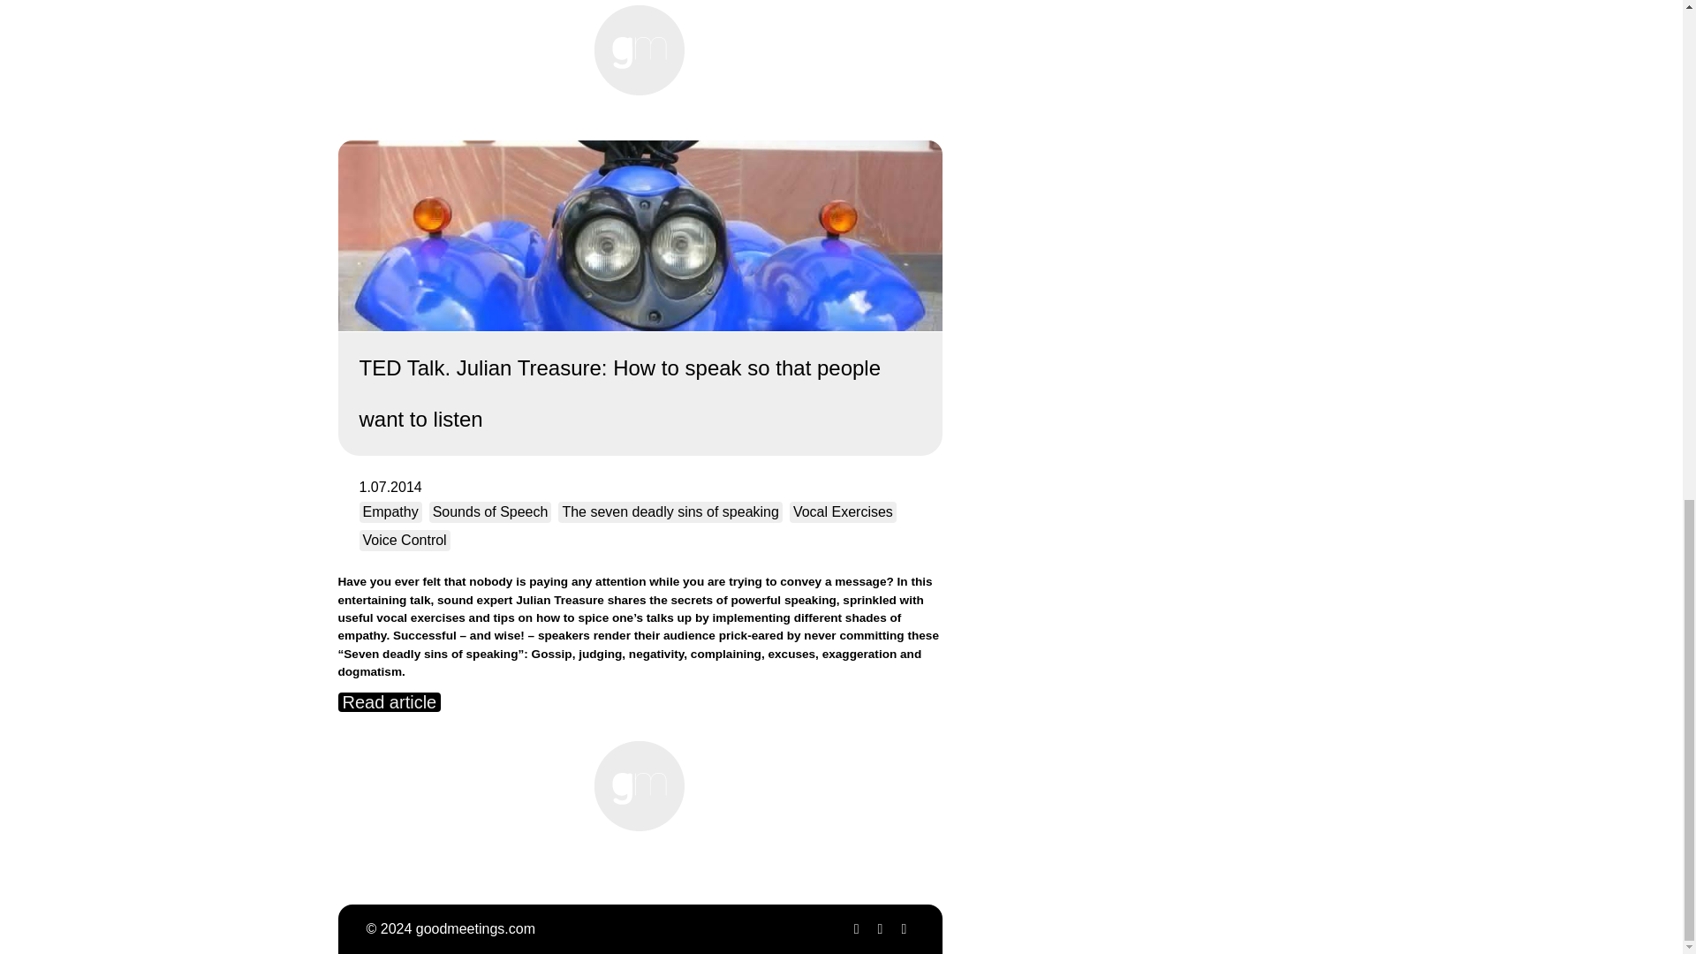  What do you see at coordinates (490, 512) in the screenshot?
I see `Sounds of Speech` at bounding box center [490, 512].